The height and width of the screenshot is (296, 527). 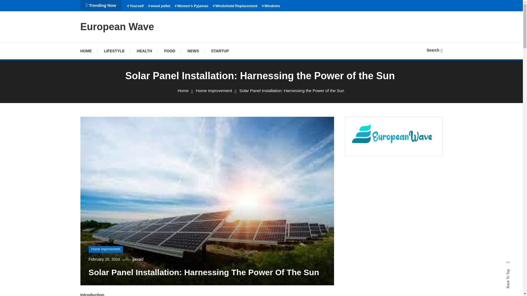 I want to click on Home, so click(x=183, y=90).